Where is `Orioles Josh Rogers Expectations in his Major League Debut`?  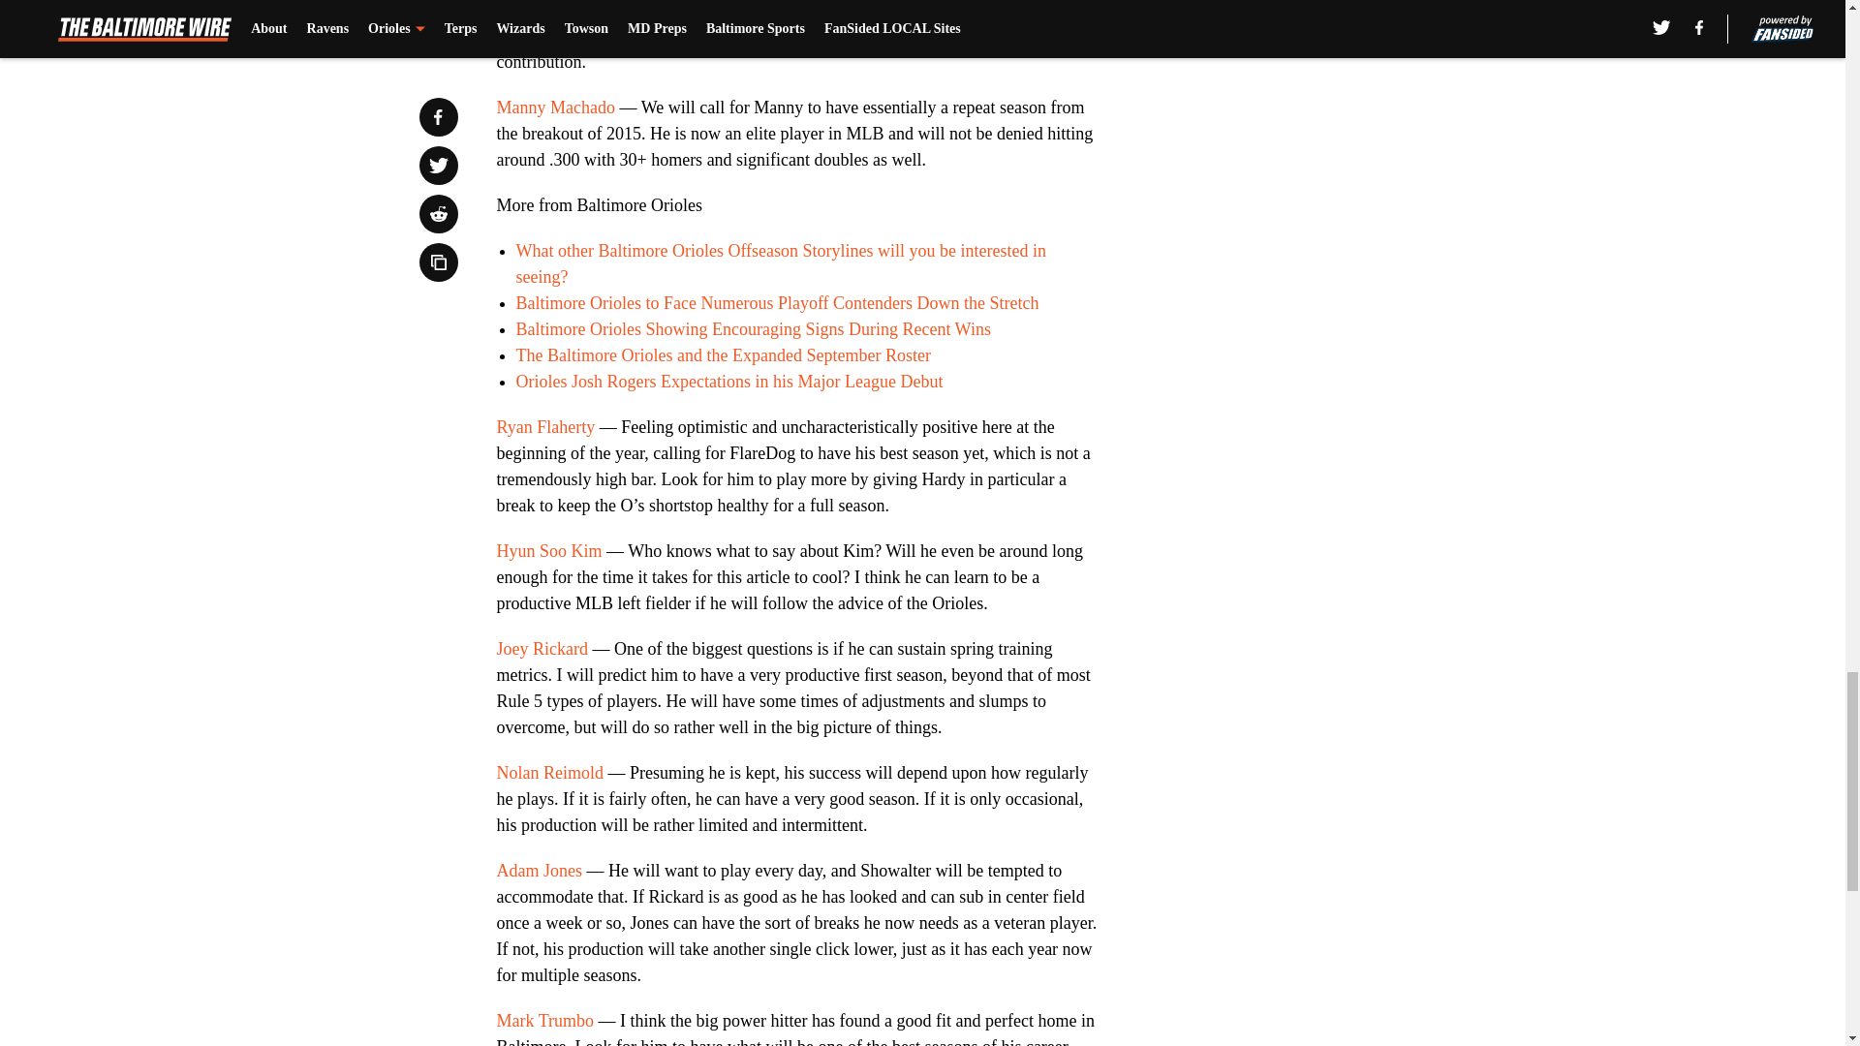
Orioles Josh Rogers Expectations in his Major League Debut is located at coordinates (728, 382).